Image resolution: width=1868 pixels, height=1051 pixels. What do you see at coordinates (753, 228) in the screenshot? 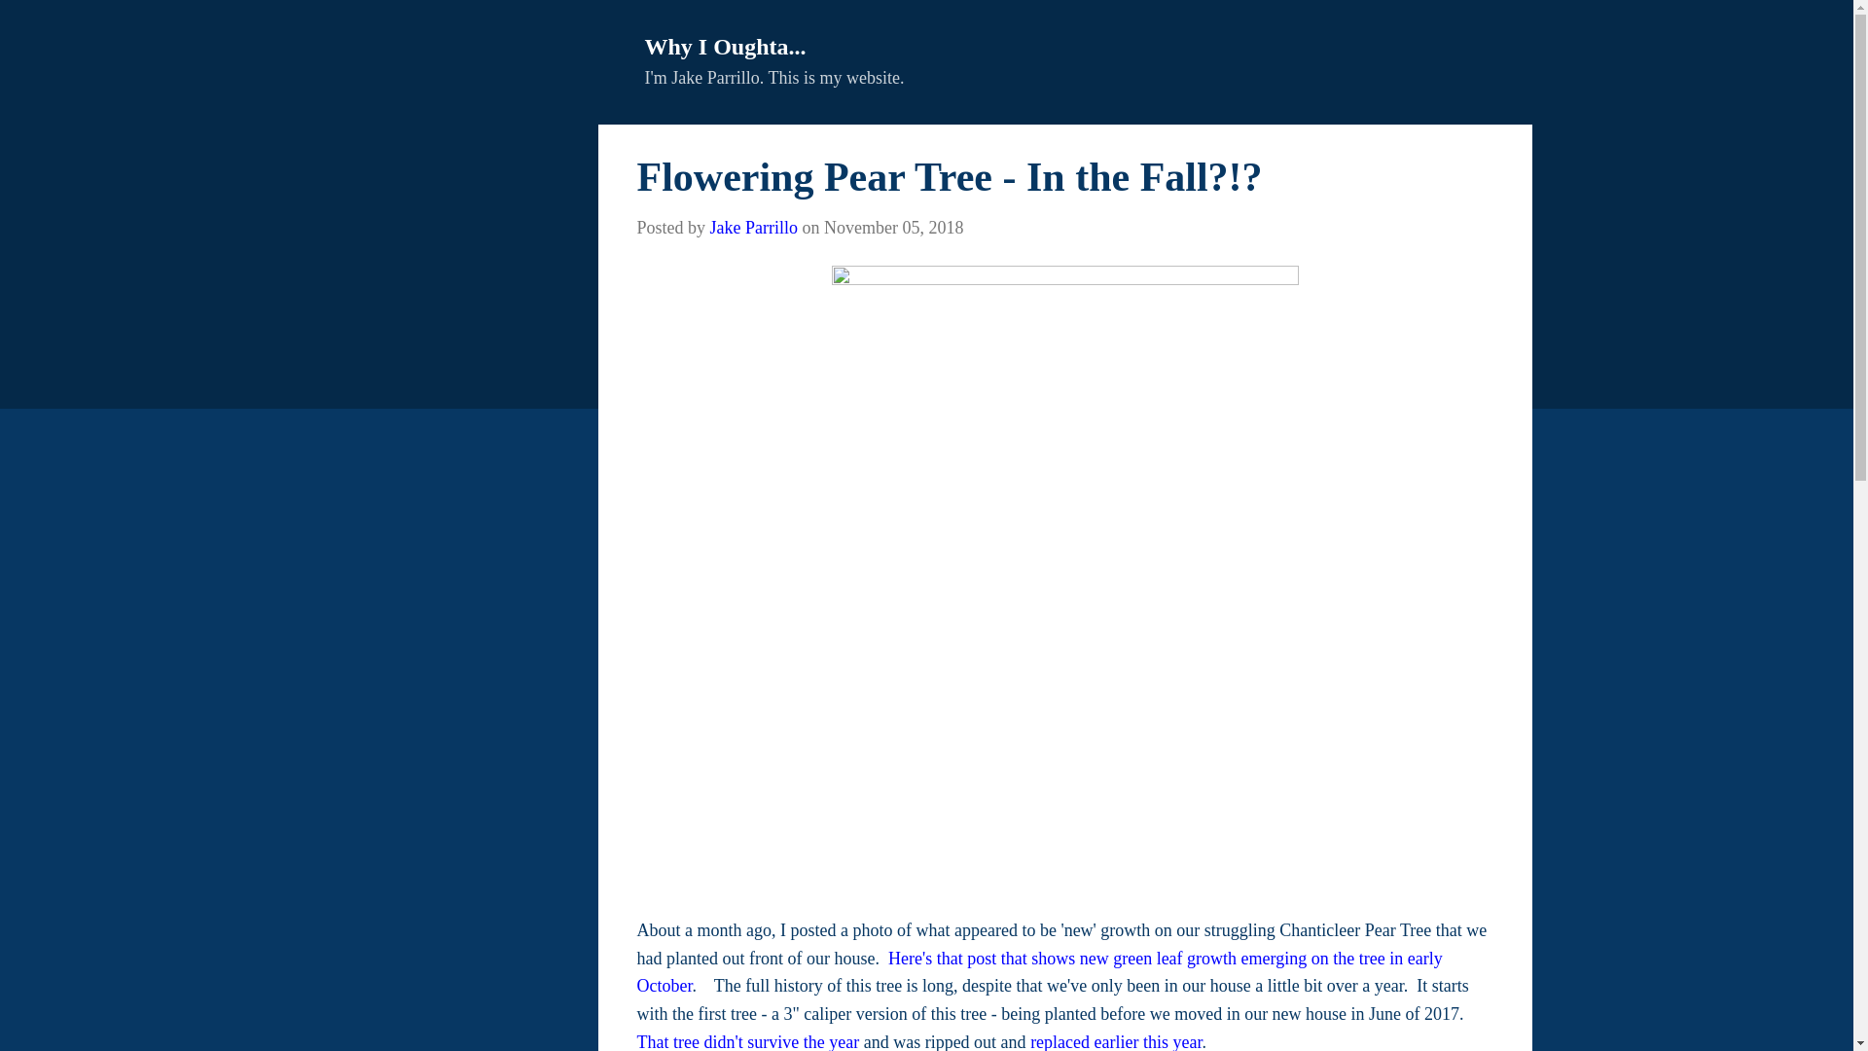
I see `Jake Parrillo` at bounding box center [753, 228].